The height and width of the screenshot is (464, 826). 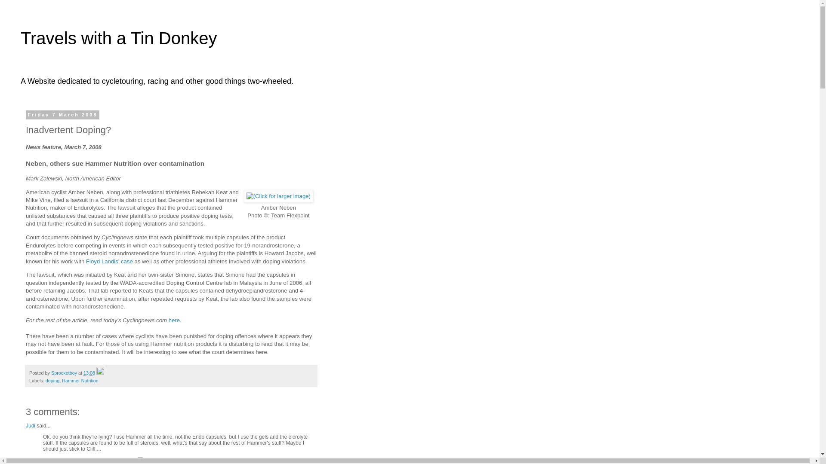 What do you see at coordinates (65, 372) in the screenshot?
I see `author profile` at bounding box center [65, 372].